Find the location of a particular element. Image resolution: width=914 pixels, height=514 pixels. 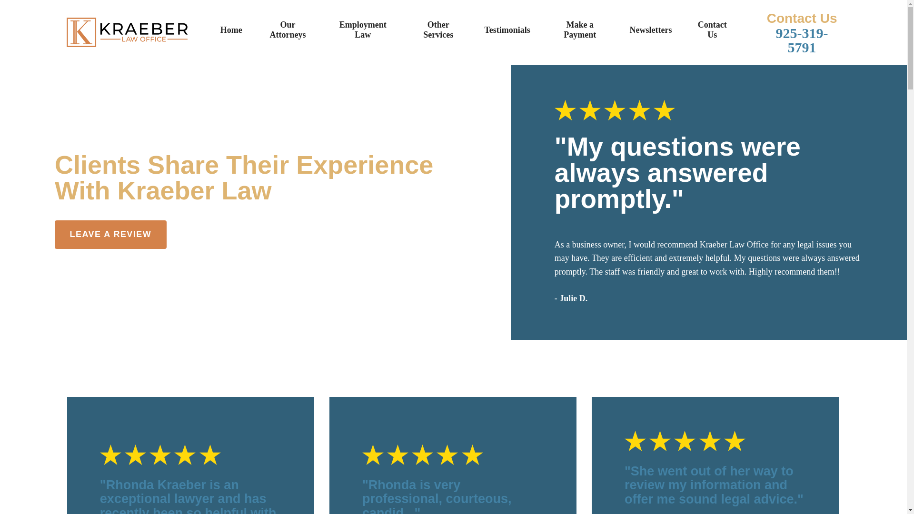

Our Attorneys is located at coordinates (288, 32).